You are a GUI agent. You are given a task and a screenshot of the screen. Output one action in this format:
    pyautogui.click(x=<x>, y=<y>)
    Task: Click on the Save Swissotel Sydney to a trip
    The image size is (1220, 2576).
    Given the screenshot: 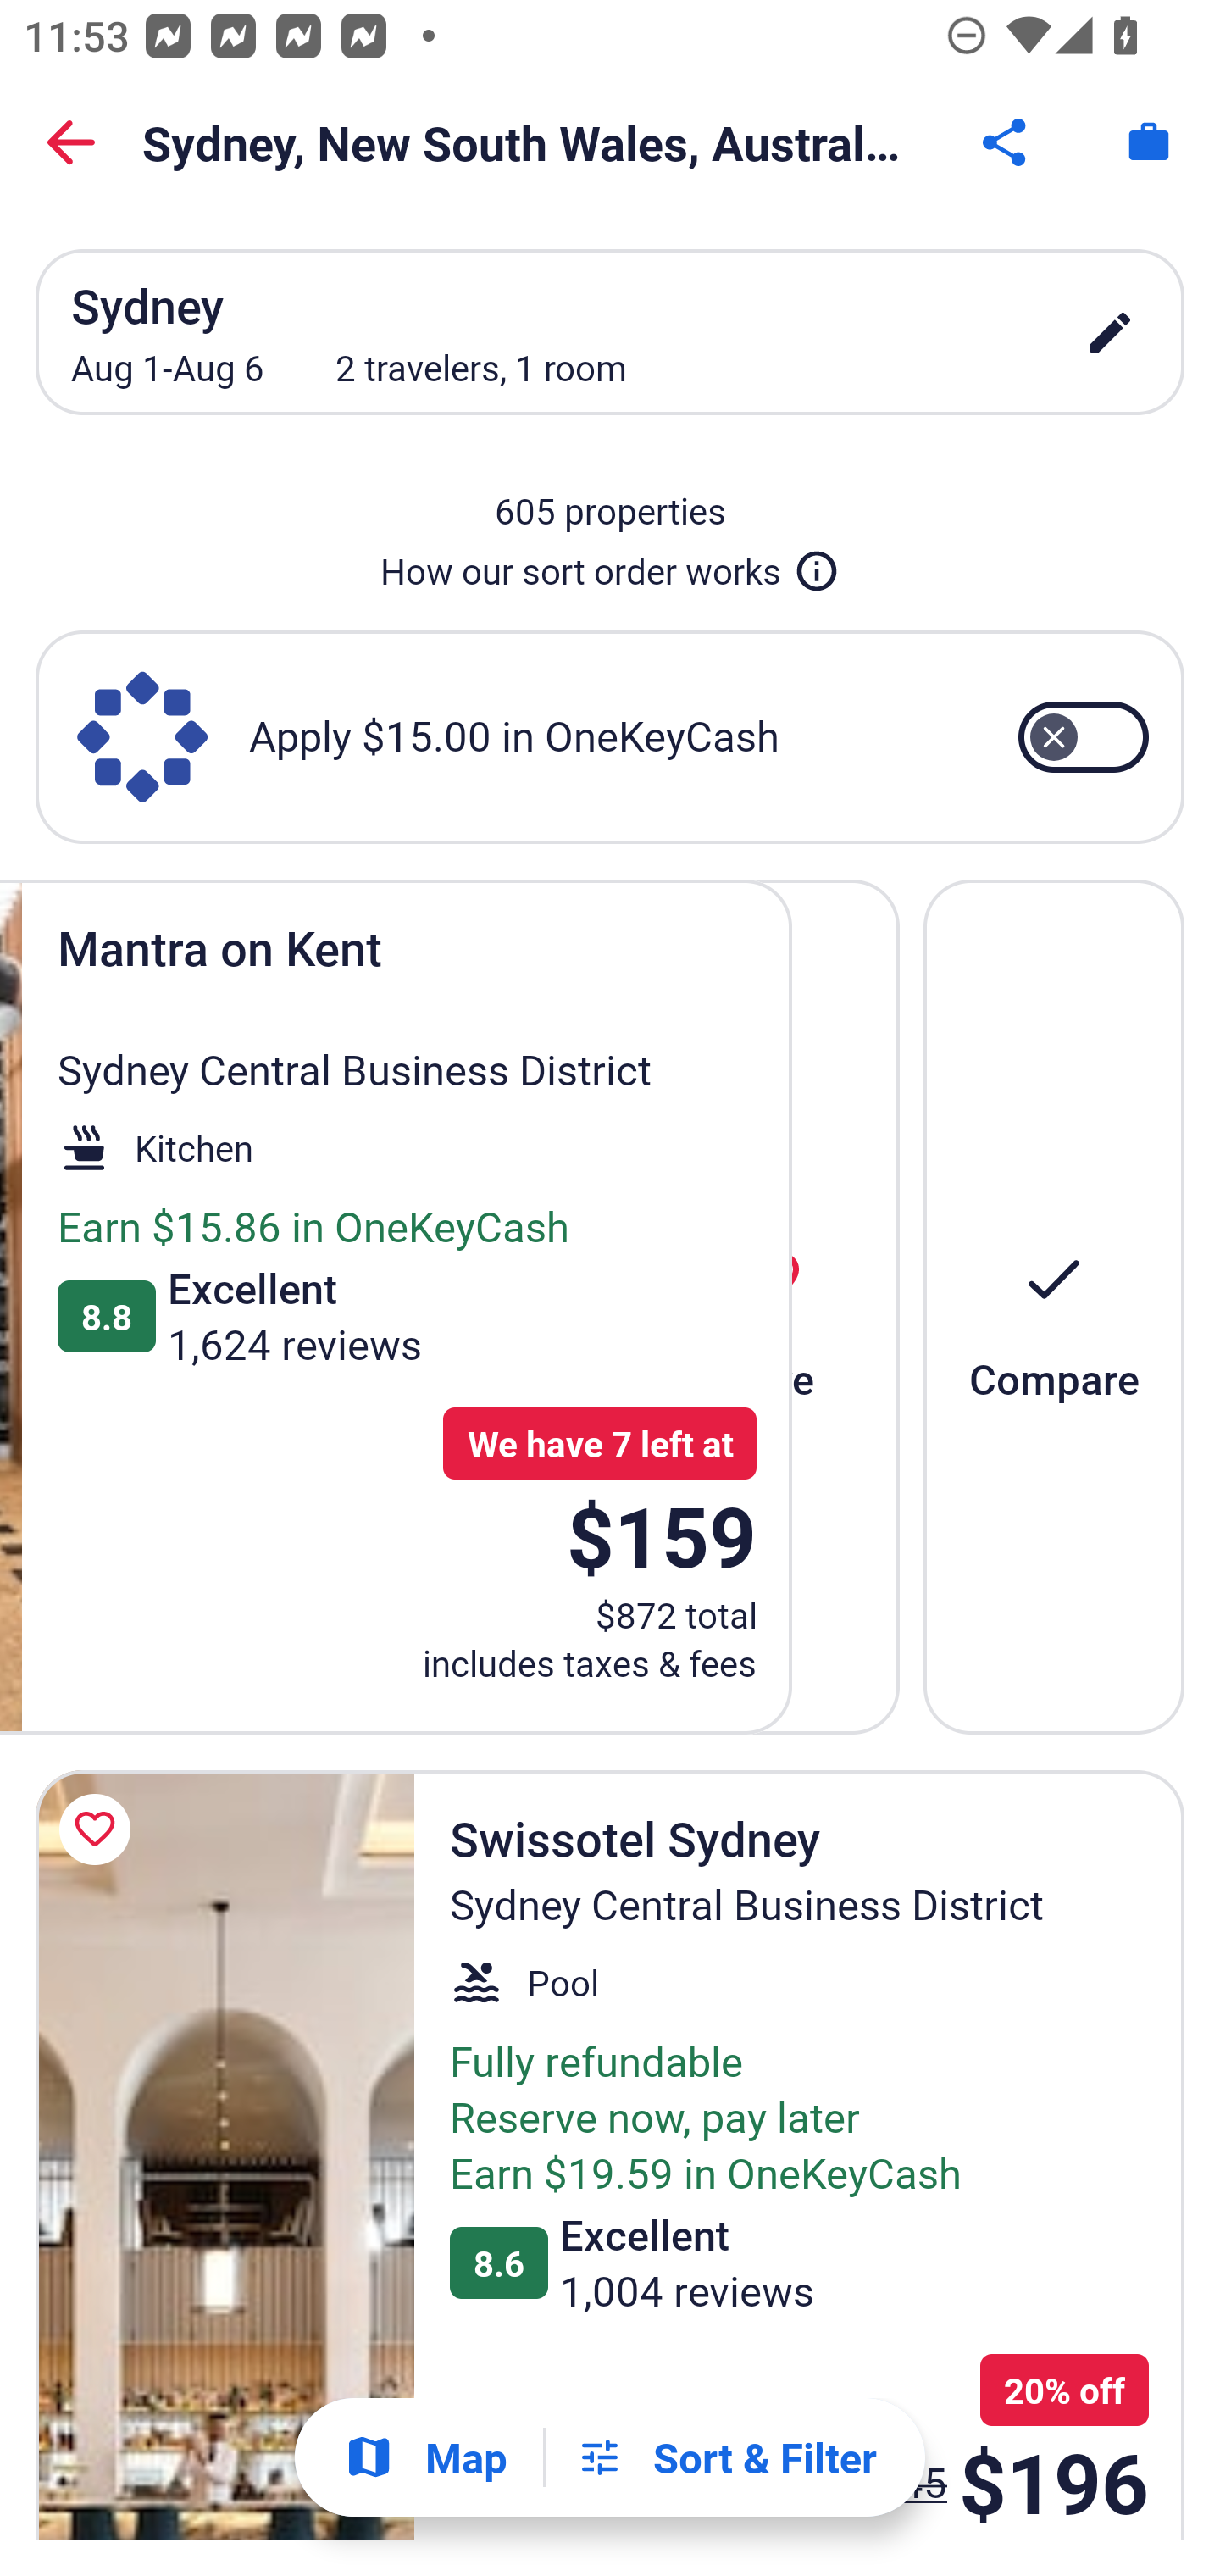 What is the action you would take?
    pyautogui.click(x=100, y=1830)
    